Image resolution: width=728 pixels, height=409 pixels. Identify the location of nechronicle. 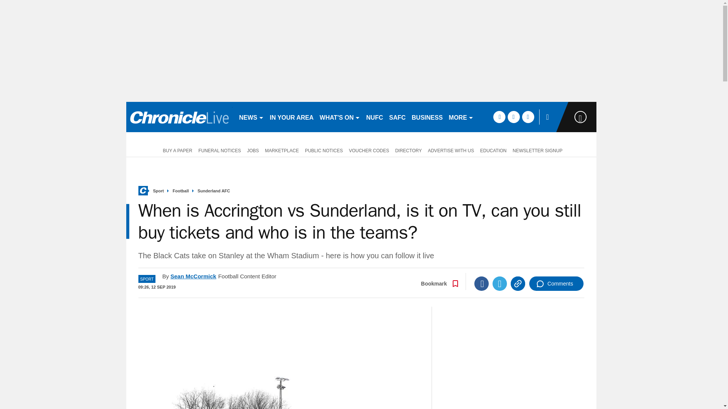
(179, 117).